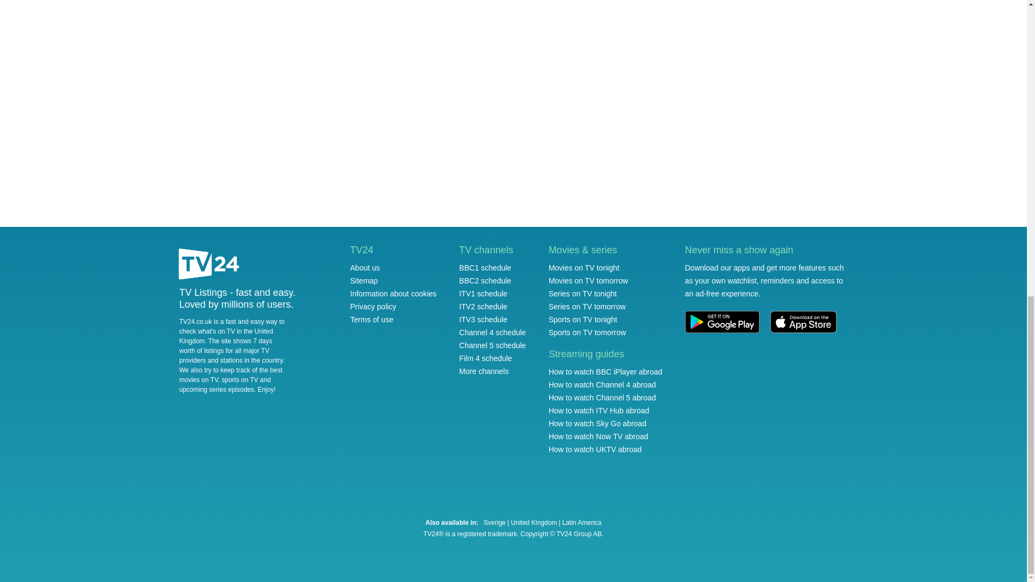 This screenshot has height=582, width=1035. Describe the element at coordinates (484, 293) in the screenshot. I see `ITV1 schedule` at that location.